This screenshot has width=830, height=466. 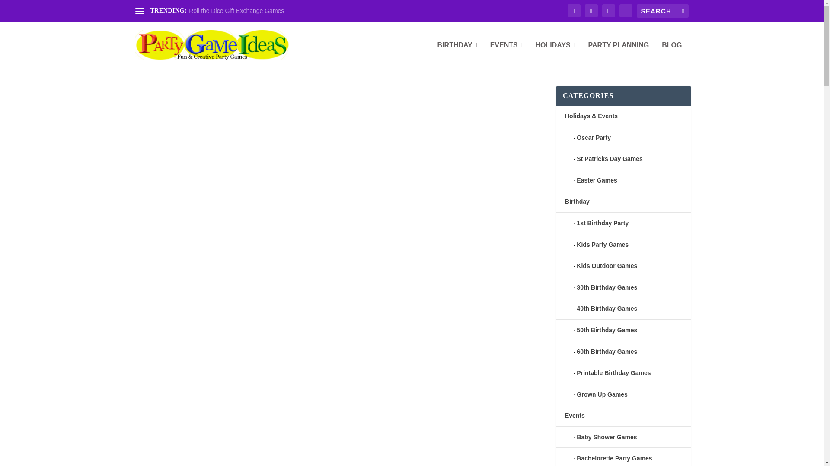 I want to click on BIRTHDAY, so click(x=457, y=55).